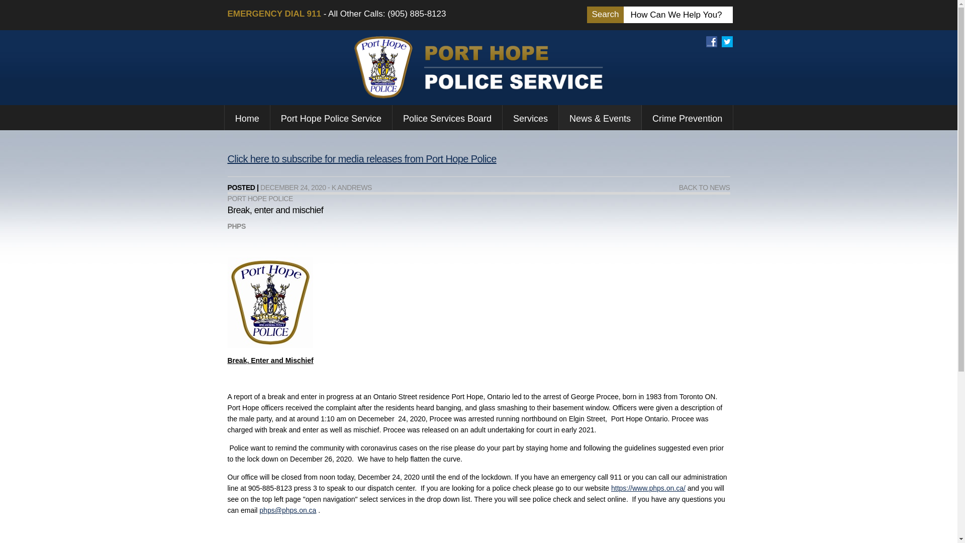  Describe the element at coordinates (361, 159) in the screenshot. I see `Subscribe for media releases` at that location.